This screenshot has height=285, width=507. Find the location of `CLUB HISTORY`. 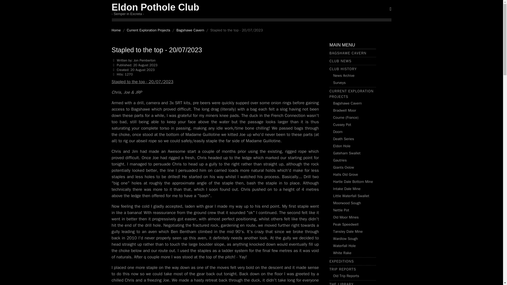

CLUB HISTORY is located at coordinates (343, 69).